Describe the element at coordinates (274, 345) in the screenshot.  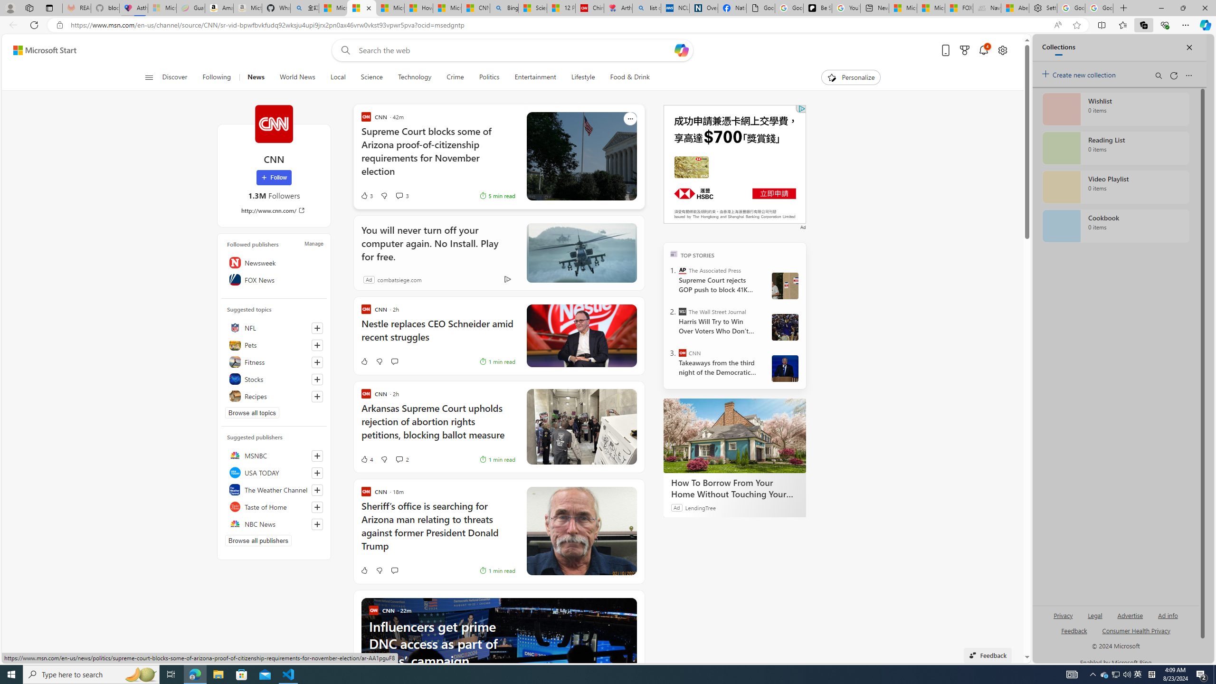
I see `Pets` at that location.